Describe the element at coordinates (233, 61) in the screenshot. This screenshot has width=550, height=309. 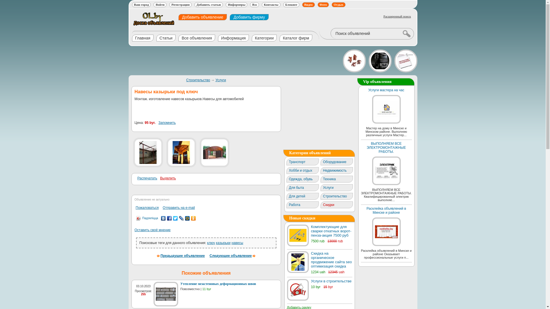
I see `Advertisement` at that location.